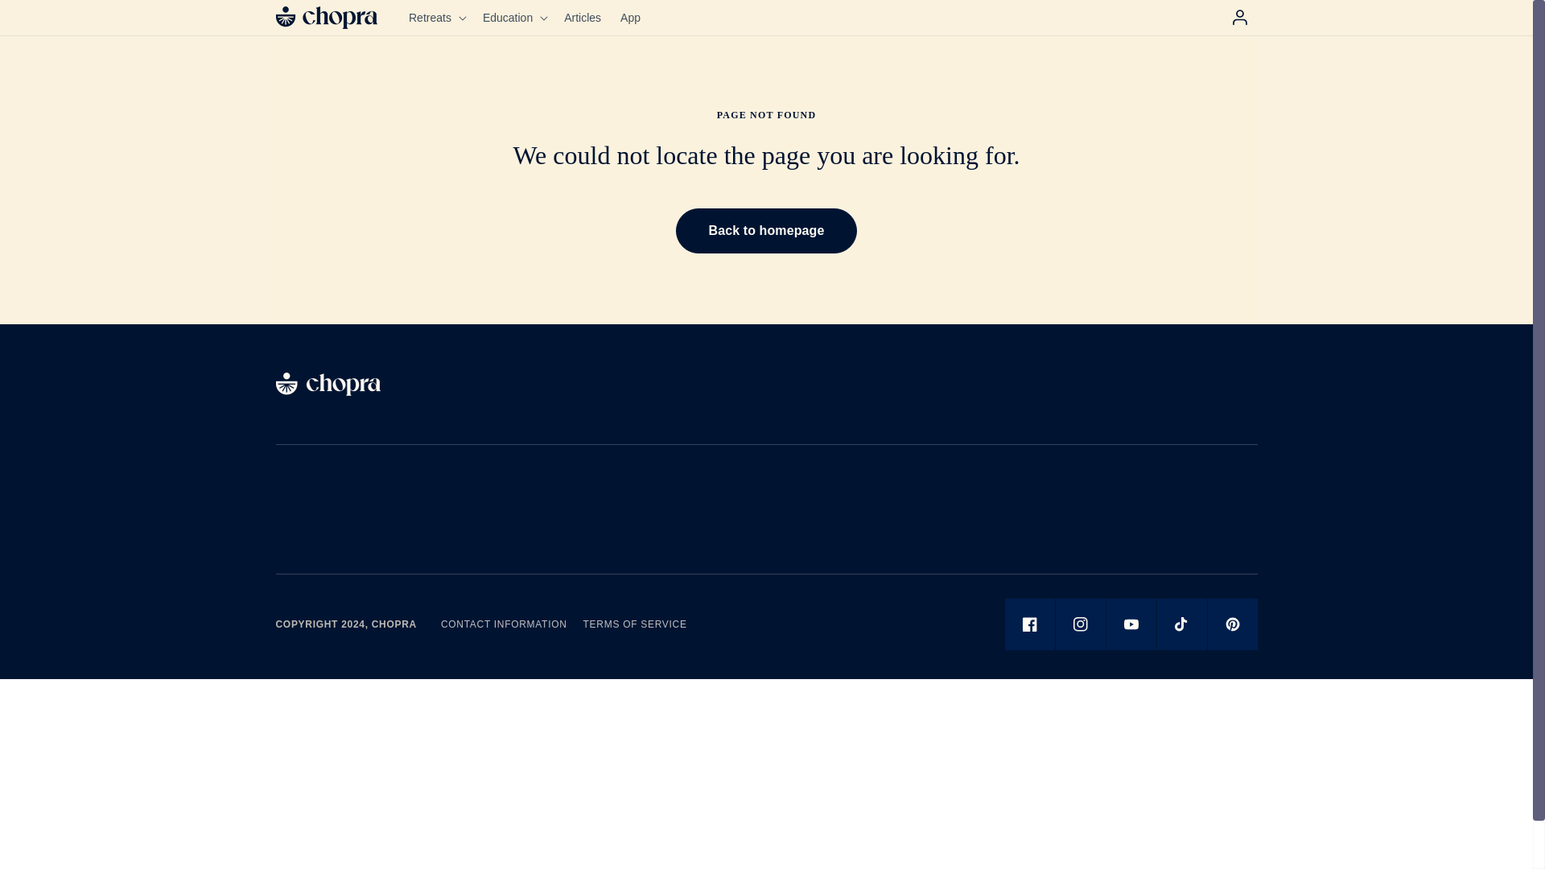 Image resolution: width=1545 pixels, height=869 pixels. What do you see at coordinates (394, 624) in the screenshot?
I see `CHOPRA` at bounding box center [394, 624].